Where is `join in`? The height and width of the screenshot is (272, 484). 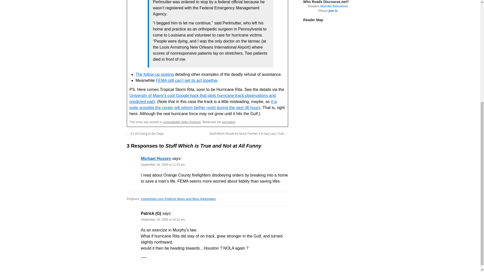 join in is located at coordinates (333, 11).